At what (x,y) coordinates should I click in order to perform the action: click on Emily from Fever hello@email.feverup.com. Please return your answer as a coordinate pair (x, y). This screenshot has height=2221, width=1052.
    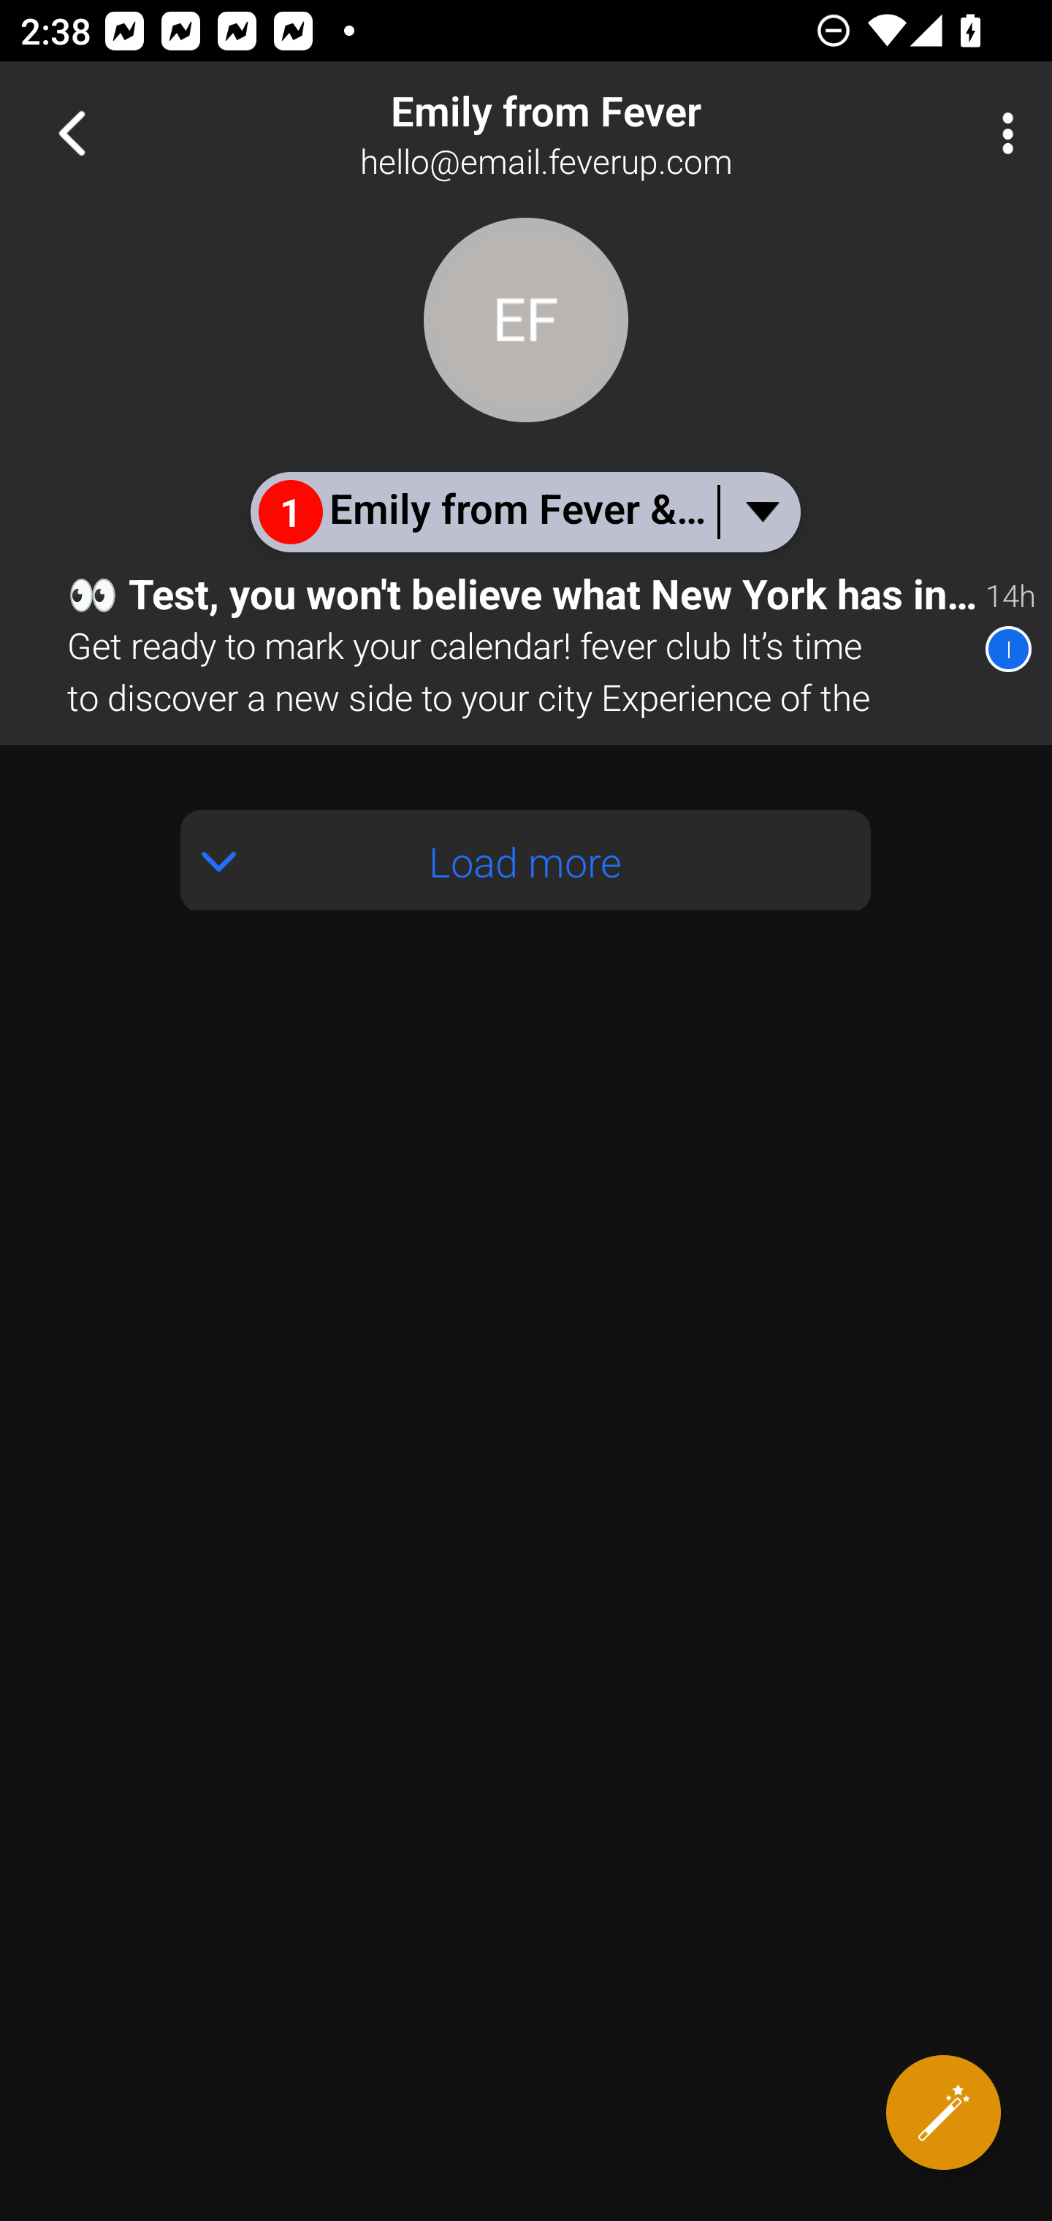
    Looking at the image, I should click on (618, 133).